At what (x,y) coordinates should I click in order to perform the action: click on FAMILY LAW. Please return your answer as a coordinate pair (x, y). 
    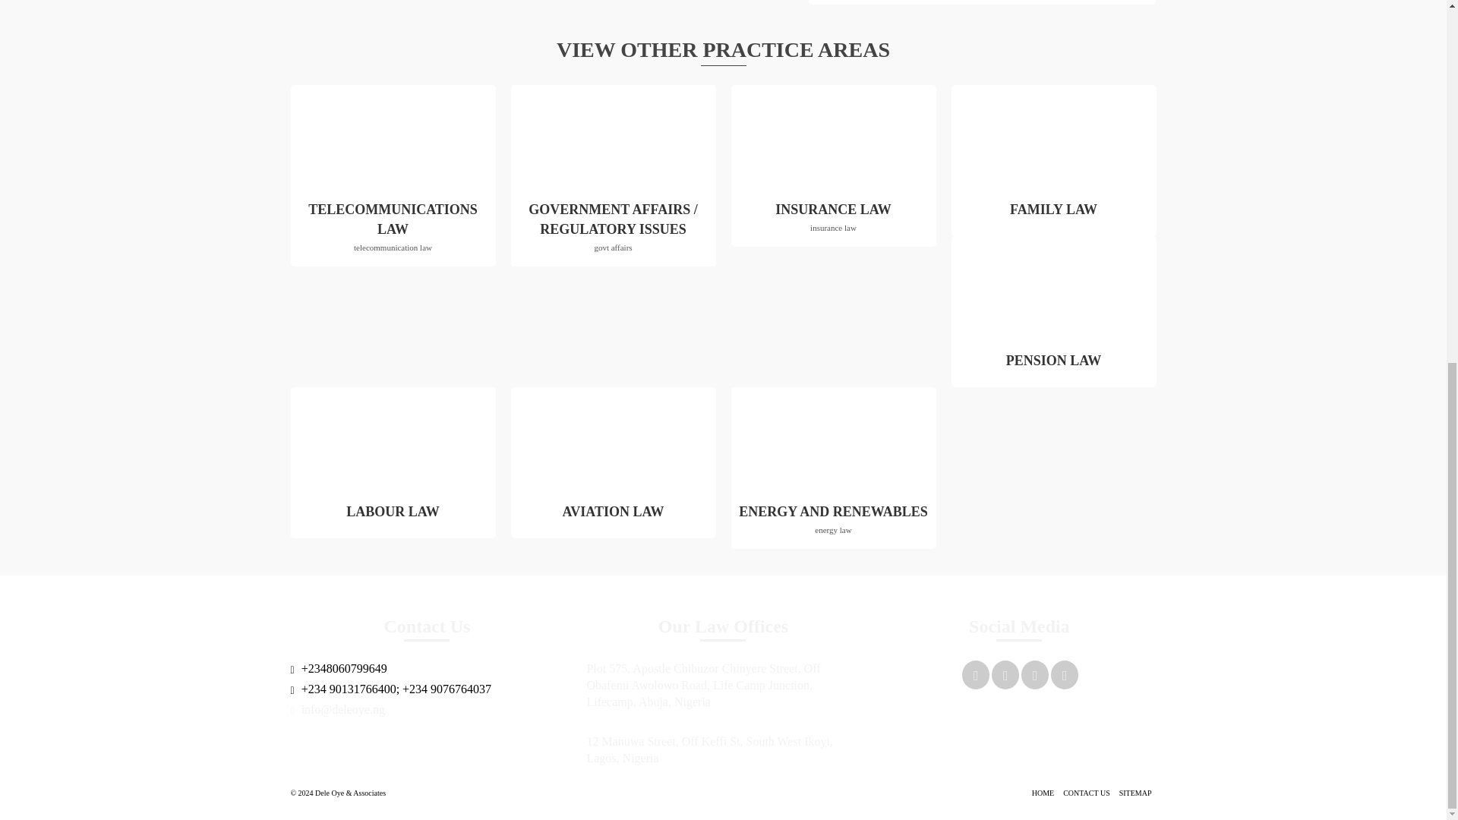
    Looking at the image, I should click on (1052, 366).